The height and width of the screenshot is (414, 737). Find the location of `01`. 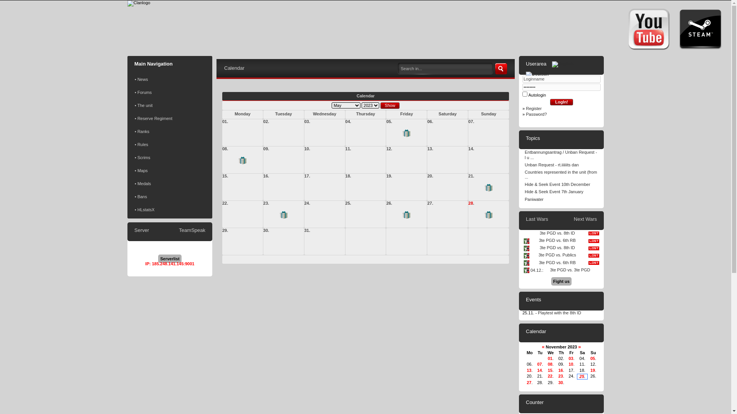

01 is located at coordinates (550, 358).